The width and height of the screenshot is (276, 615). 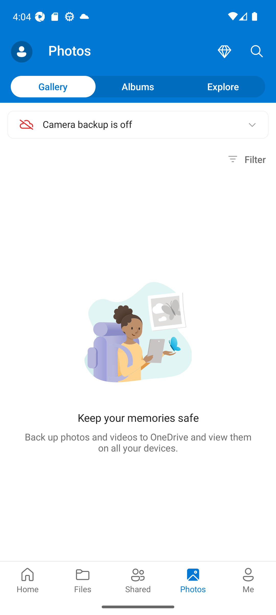 I want to click on Expand camera status banner, so click(x=252, y=125).